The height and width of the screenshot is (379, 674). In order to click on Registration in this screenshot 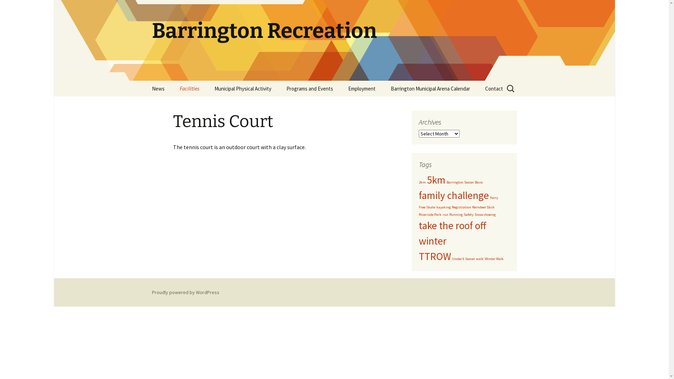, I will do `click(461, 207)`.